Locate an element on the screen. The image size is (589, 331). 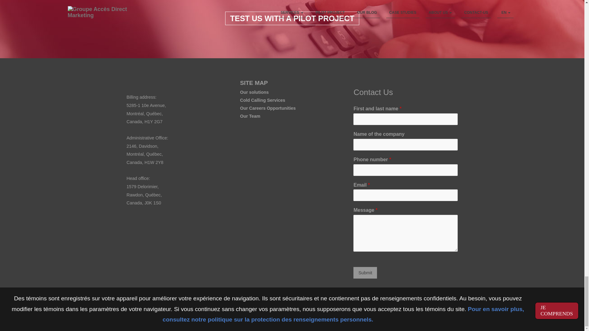
Our solutions is located at coordinates (254, 92).